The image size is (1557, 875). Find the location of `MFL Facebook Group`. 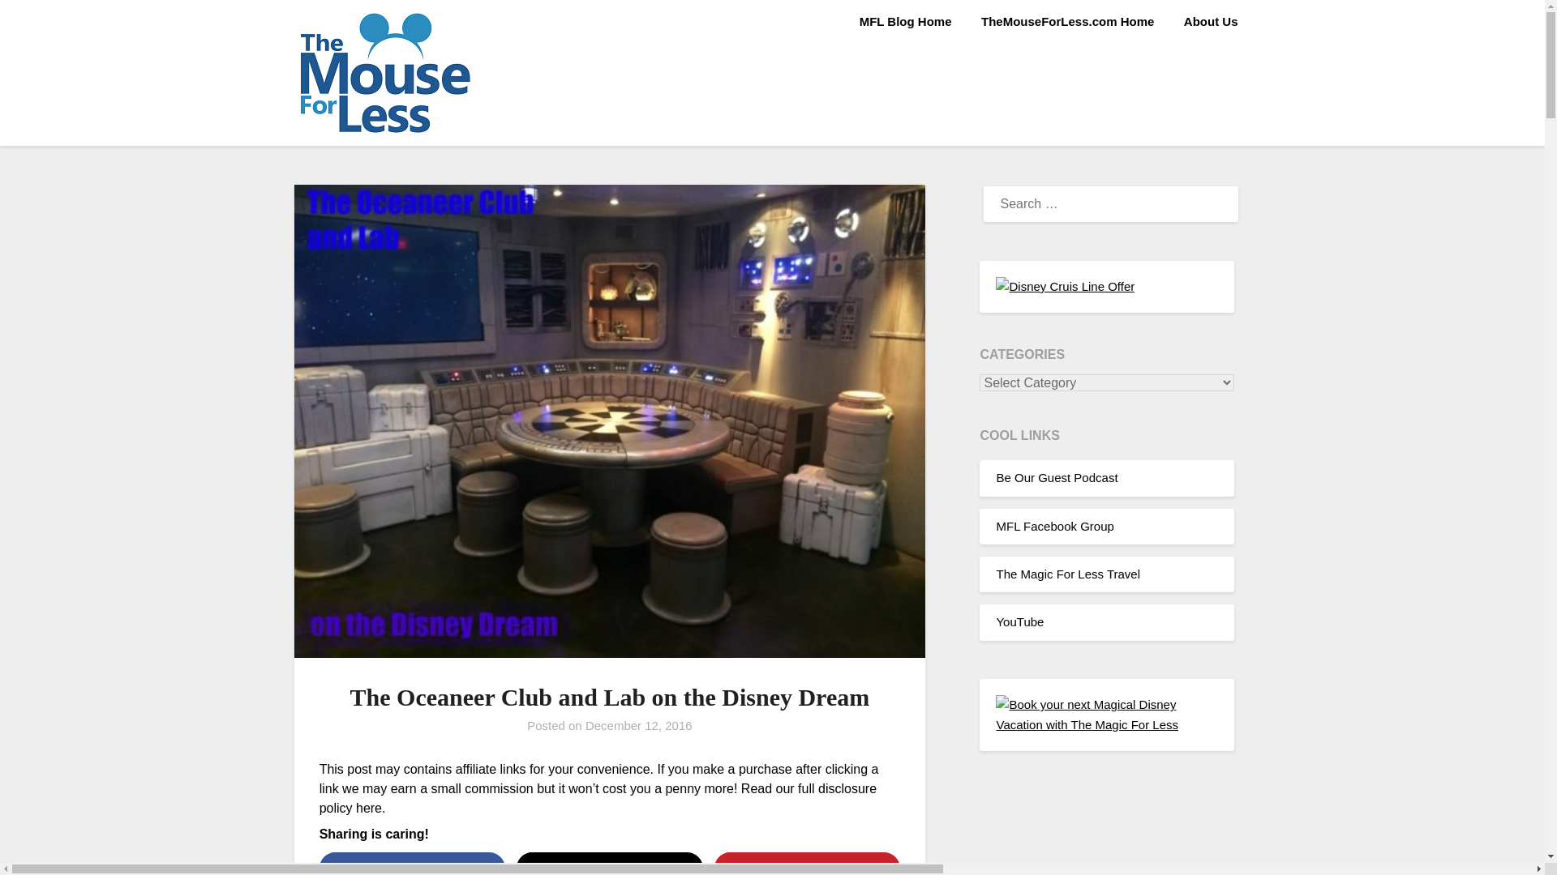

MFL Facebook Group is located at coordinates (1054, 526).